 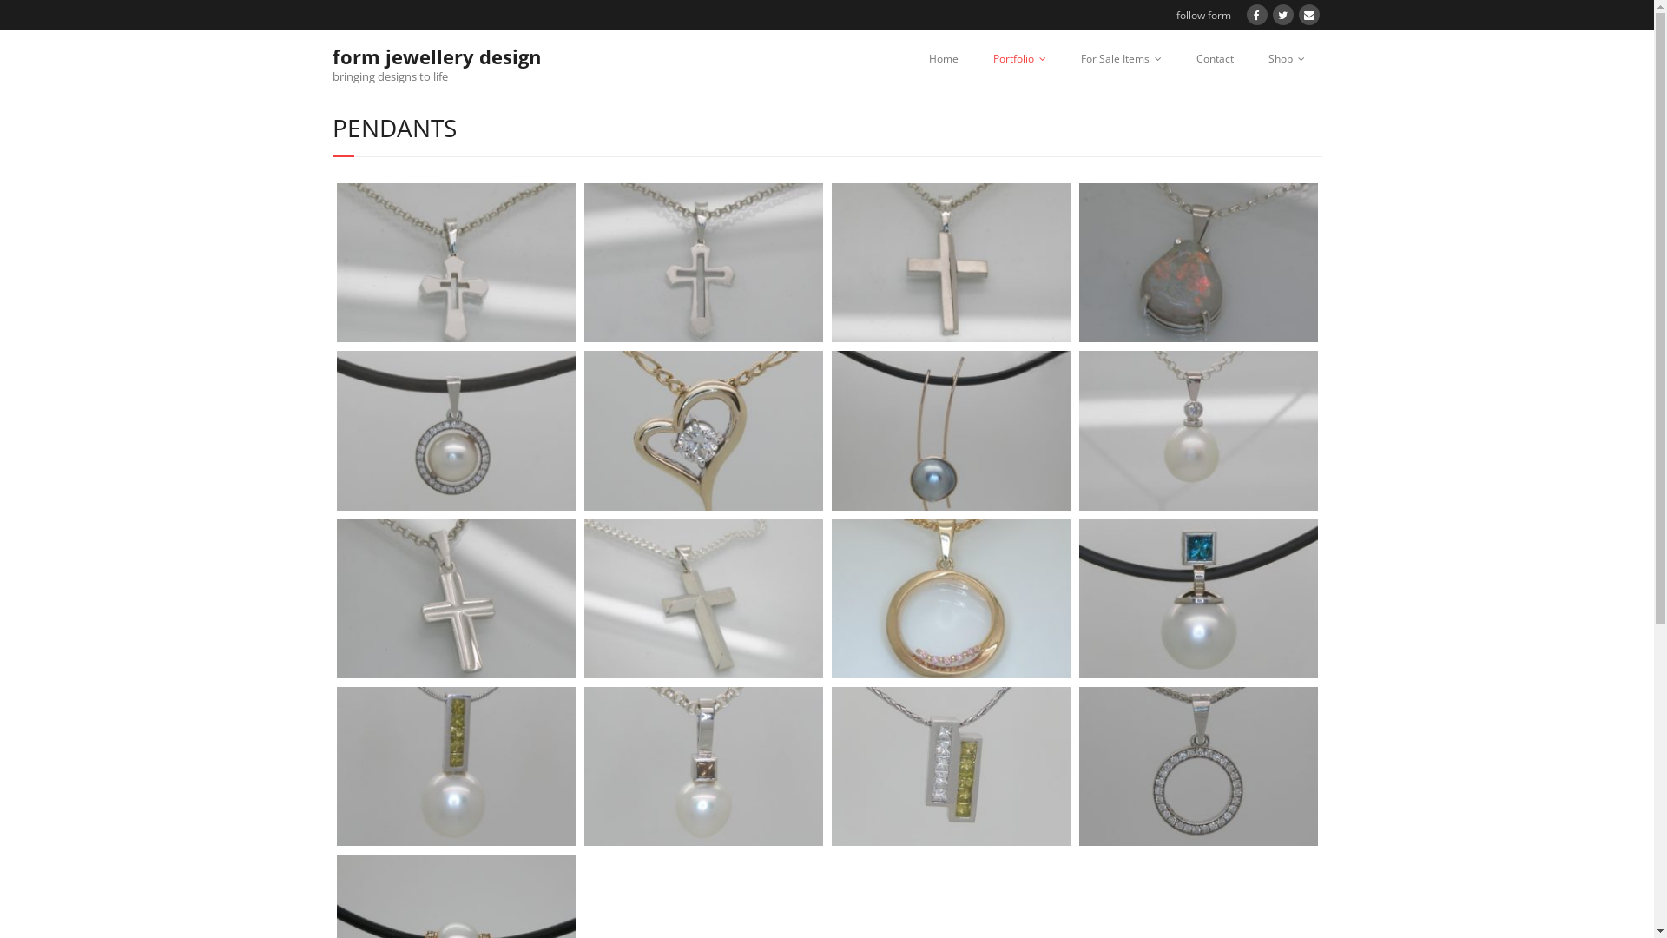 What do you see at coordinates (712, 405) in the screenshot?
I see `MABE PEARL PENDANT` at bounding box center [712, 405].